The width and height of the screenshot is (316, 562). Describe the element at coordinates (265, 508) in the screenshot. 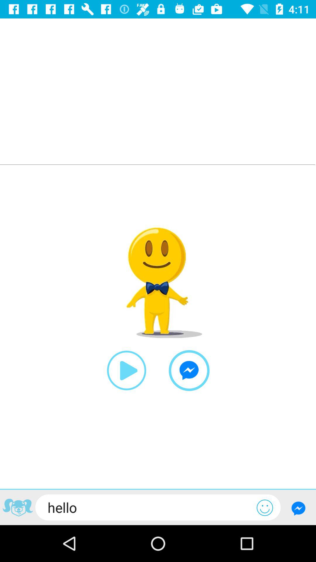

I see `display emojis` at that location.